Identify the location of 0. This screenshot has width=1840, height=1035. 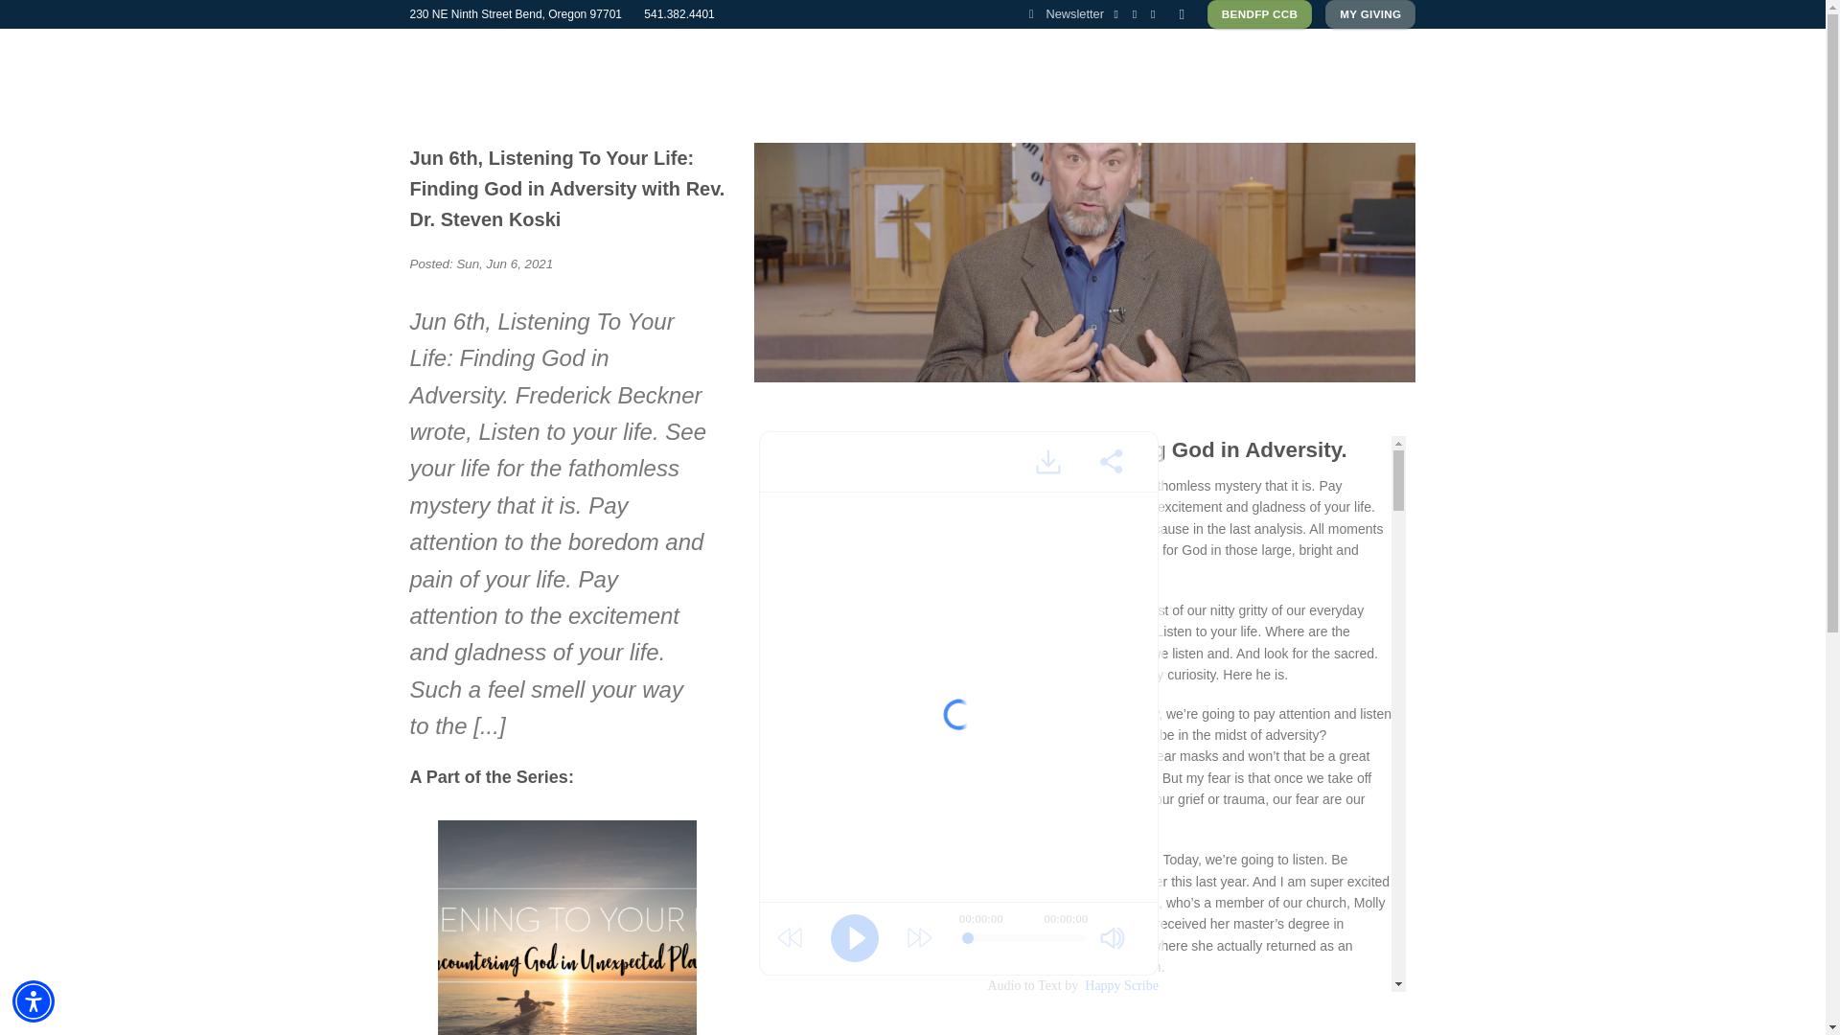
(1023, 937).